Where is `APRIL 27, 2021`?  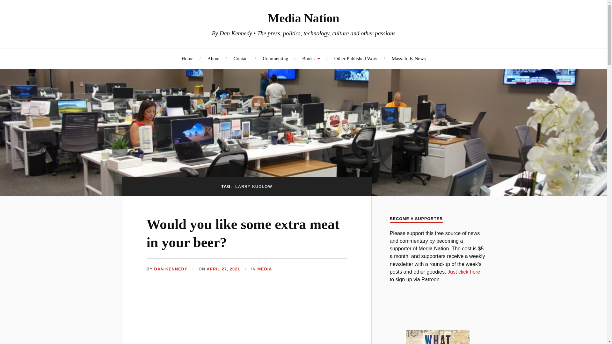
APRIL 27, 2021 is located at coordinates (223, 269).